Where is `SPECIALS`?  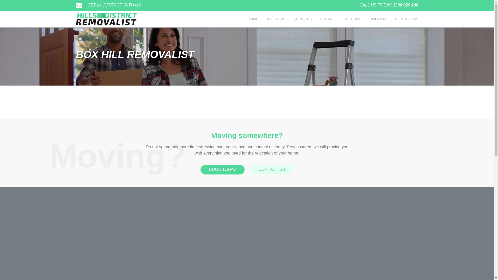 SPECIALS is located at coordinates (352, 19).